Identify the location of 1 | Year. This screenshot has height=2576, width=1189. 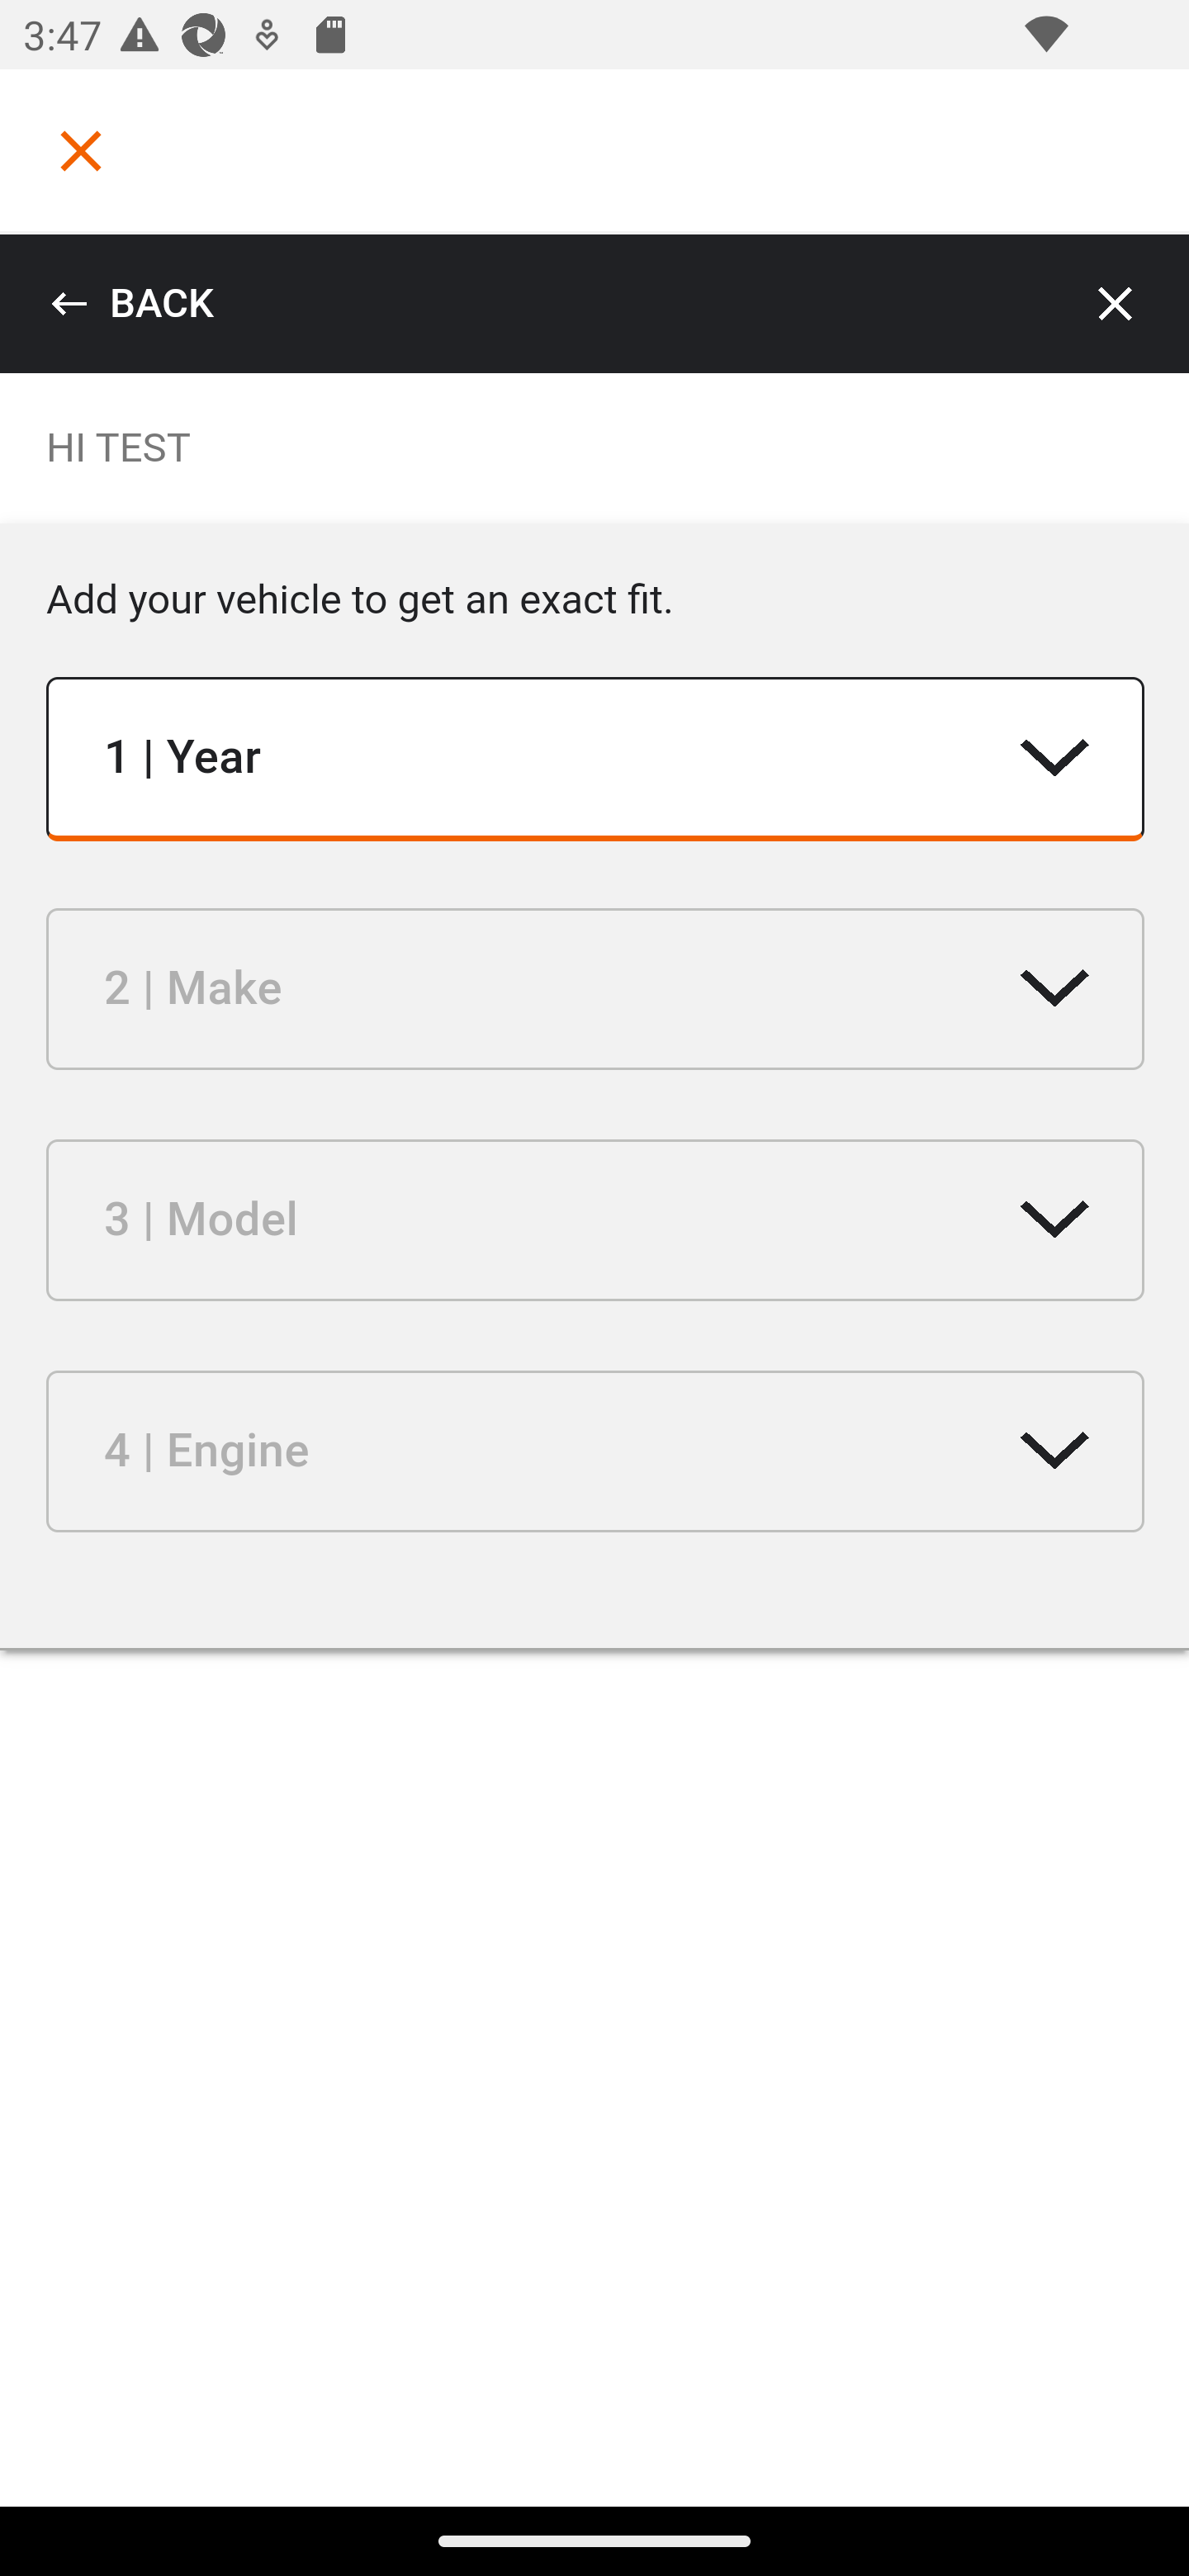
(596, 760).